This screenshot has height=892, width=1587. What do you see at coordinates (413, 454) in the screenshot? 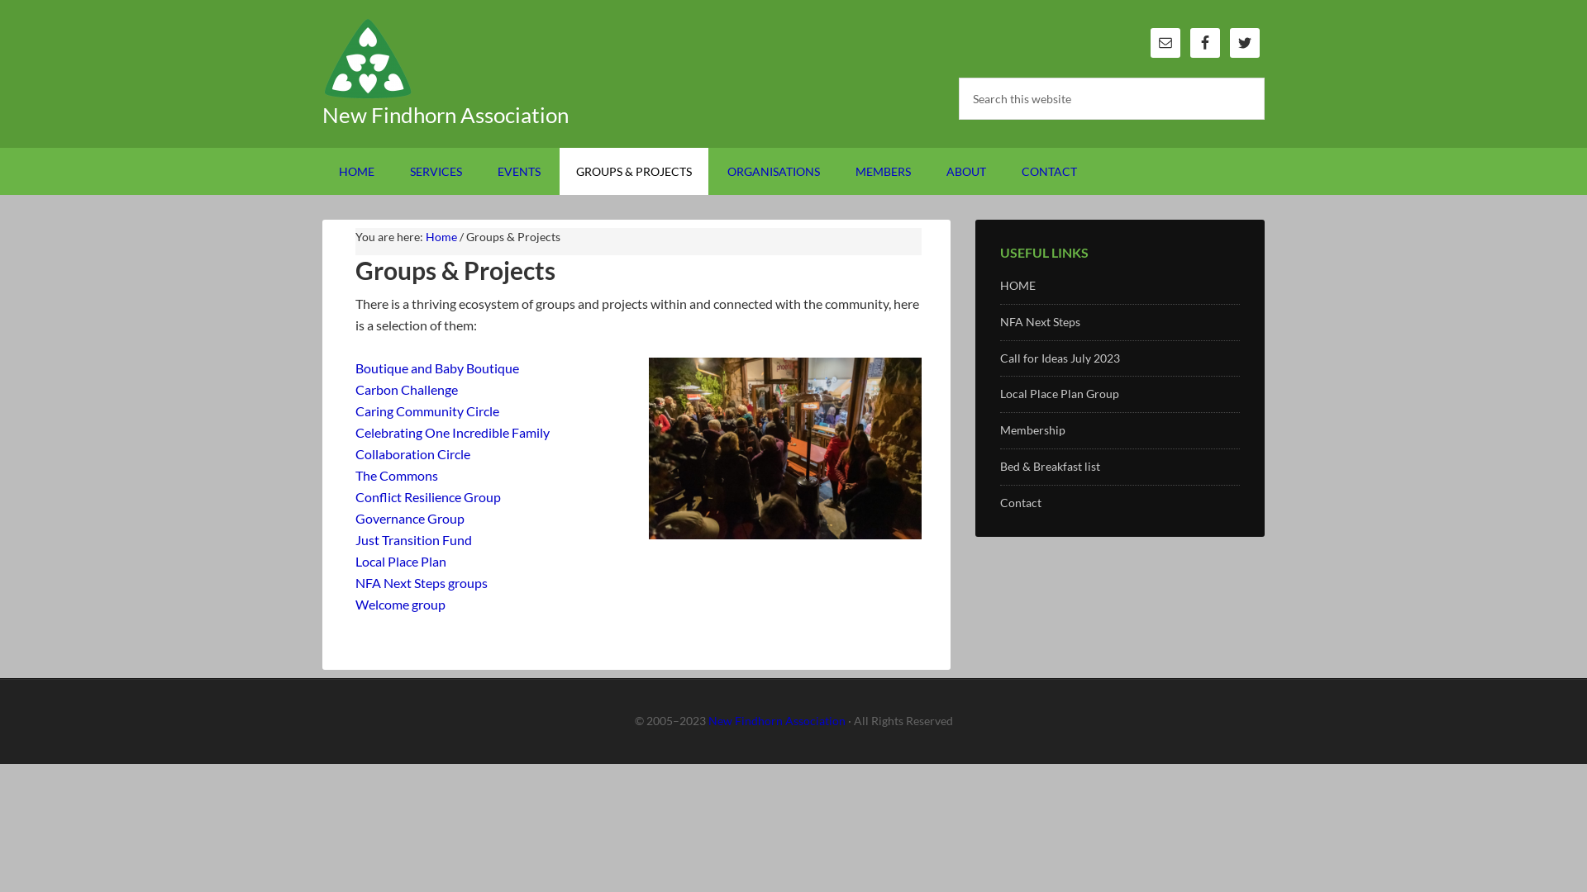
I see `Collaboration Circle` at bounding box center [413, 454].